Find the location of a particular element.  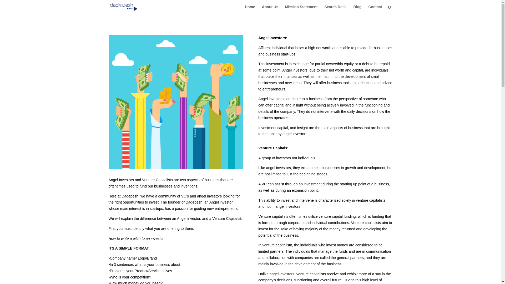

Home is located at coordinates (250, 9).